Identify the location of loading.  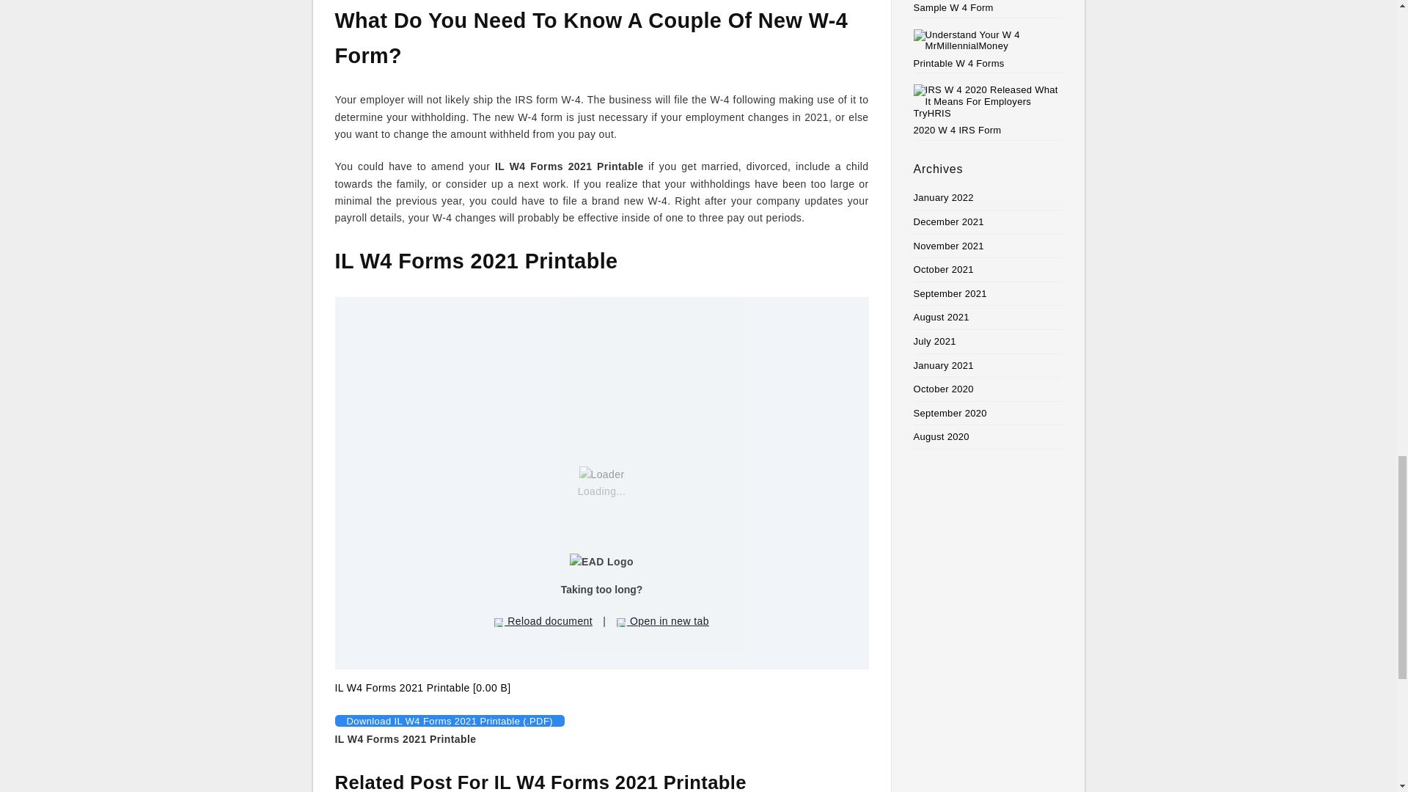
(601, 474).